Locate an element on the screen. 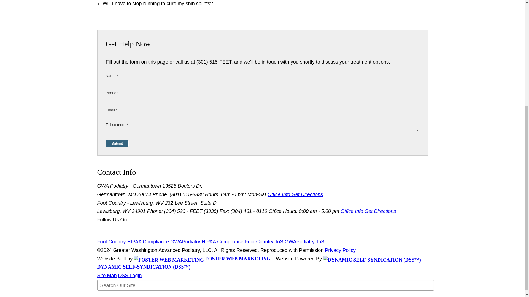 The height and width of the screenshot is (297, 529). Get Directions is located at coordinates (307, 194).